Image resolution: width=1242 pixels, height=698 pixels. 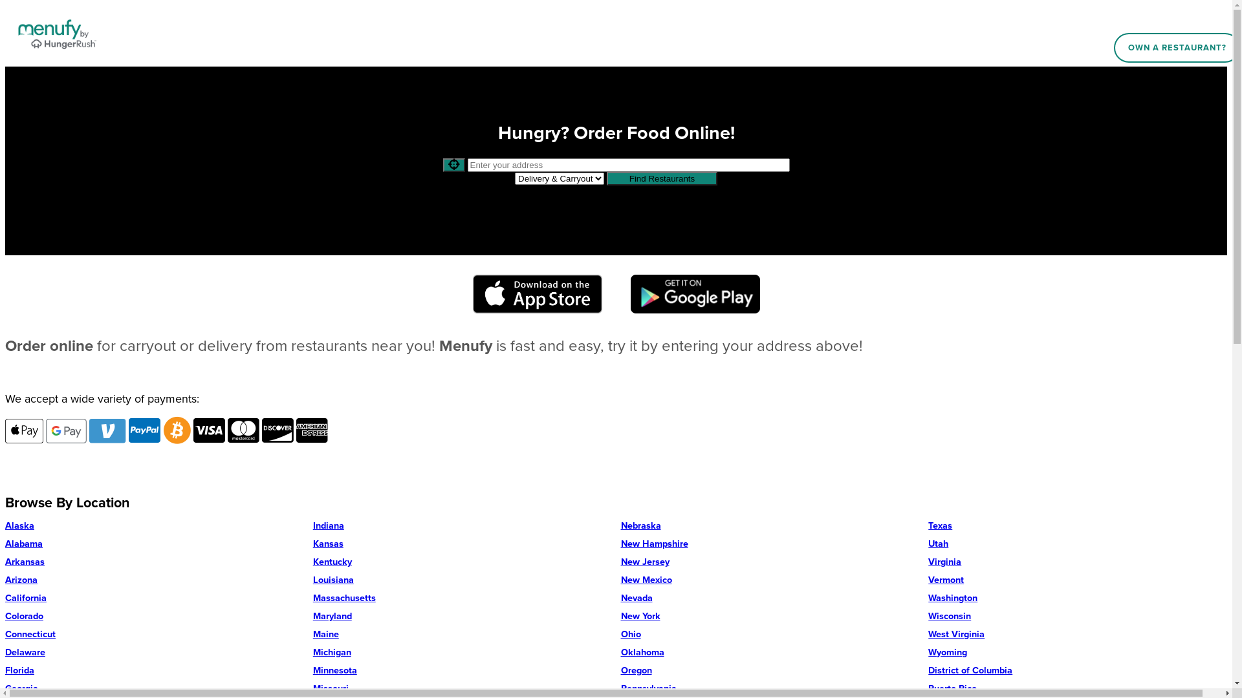 What do you see at coordinates (770, 689) in the screenshot?
I see `Pennsylvania` at bounding box center [770, 689].